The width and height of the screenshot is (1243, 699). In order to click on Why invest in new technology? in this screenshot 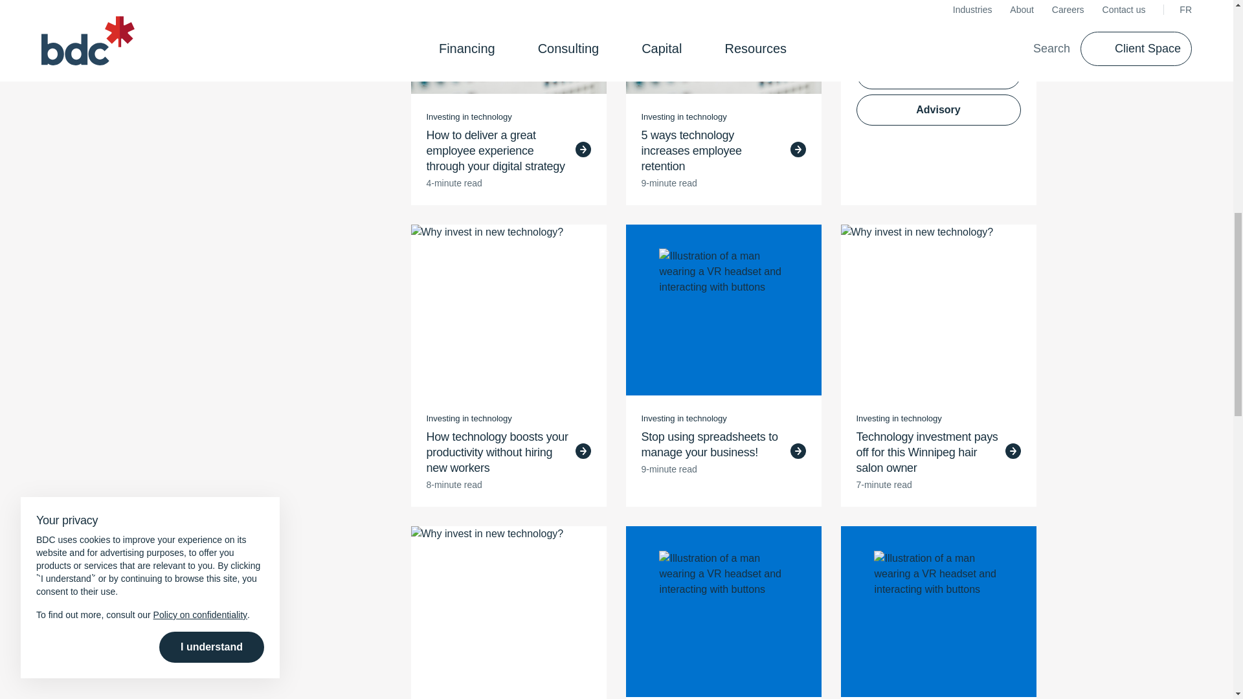, I will do `click(508, 309)`.